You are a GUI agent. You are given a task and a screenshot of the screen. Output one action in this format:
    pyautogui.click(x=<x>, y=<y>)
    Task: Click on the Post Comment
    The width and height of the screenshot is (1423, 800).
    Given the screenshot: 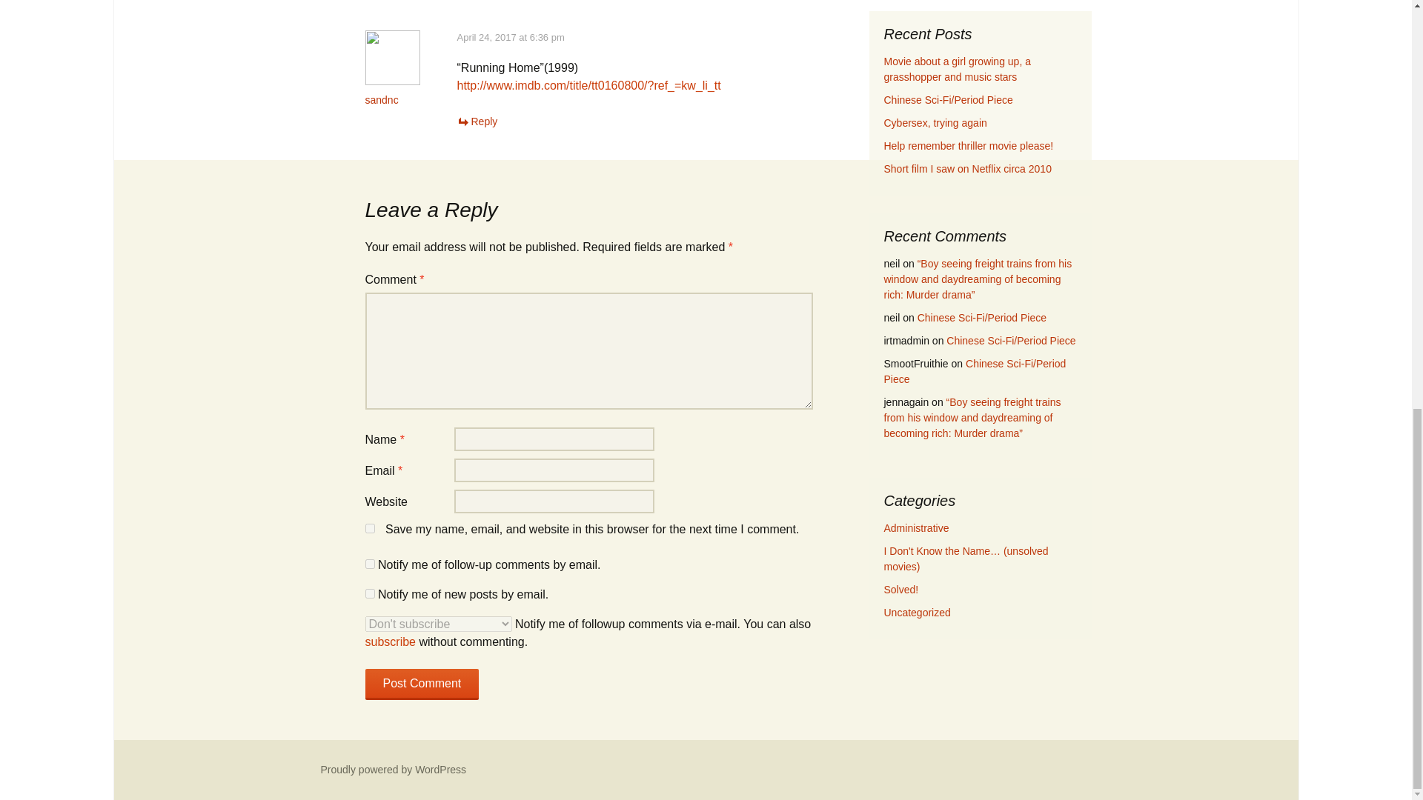 What is the action you would take?
    pyautogui.click(x=421, y=684)
    